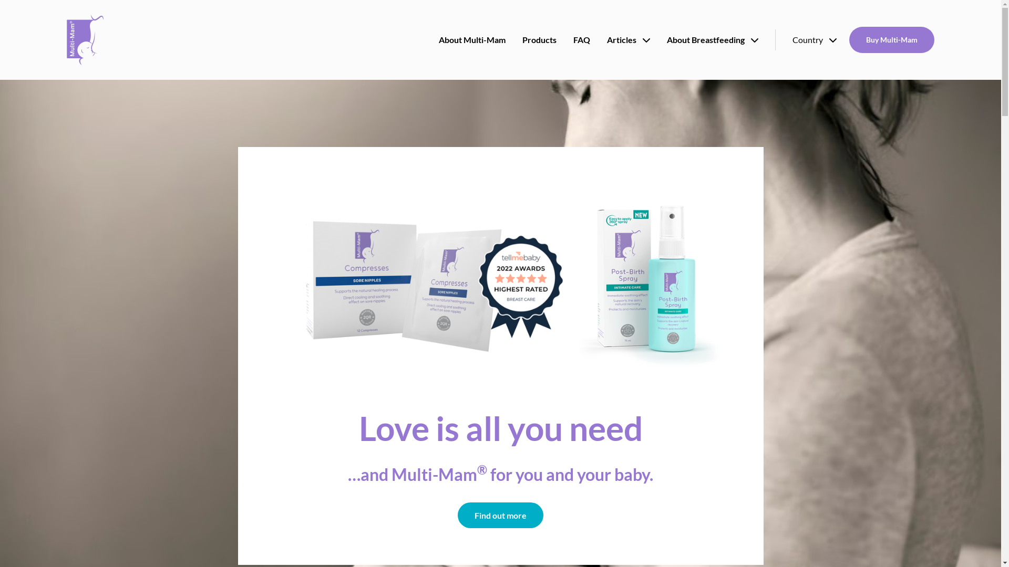 This screenshot has height=567, width=1009. I want to click on FAQ, so click(582, 40).